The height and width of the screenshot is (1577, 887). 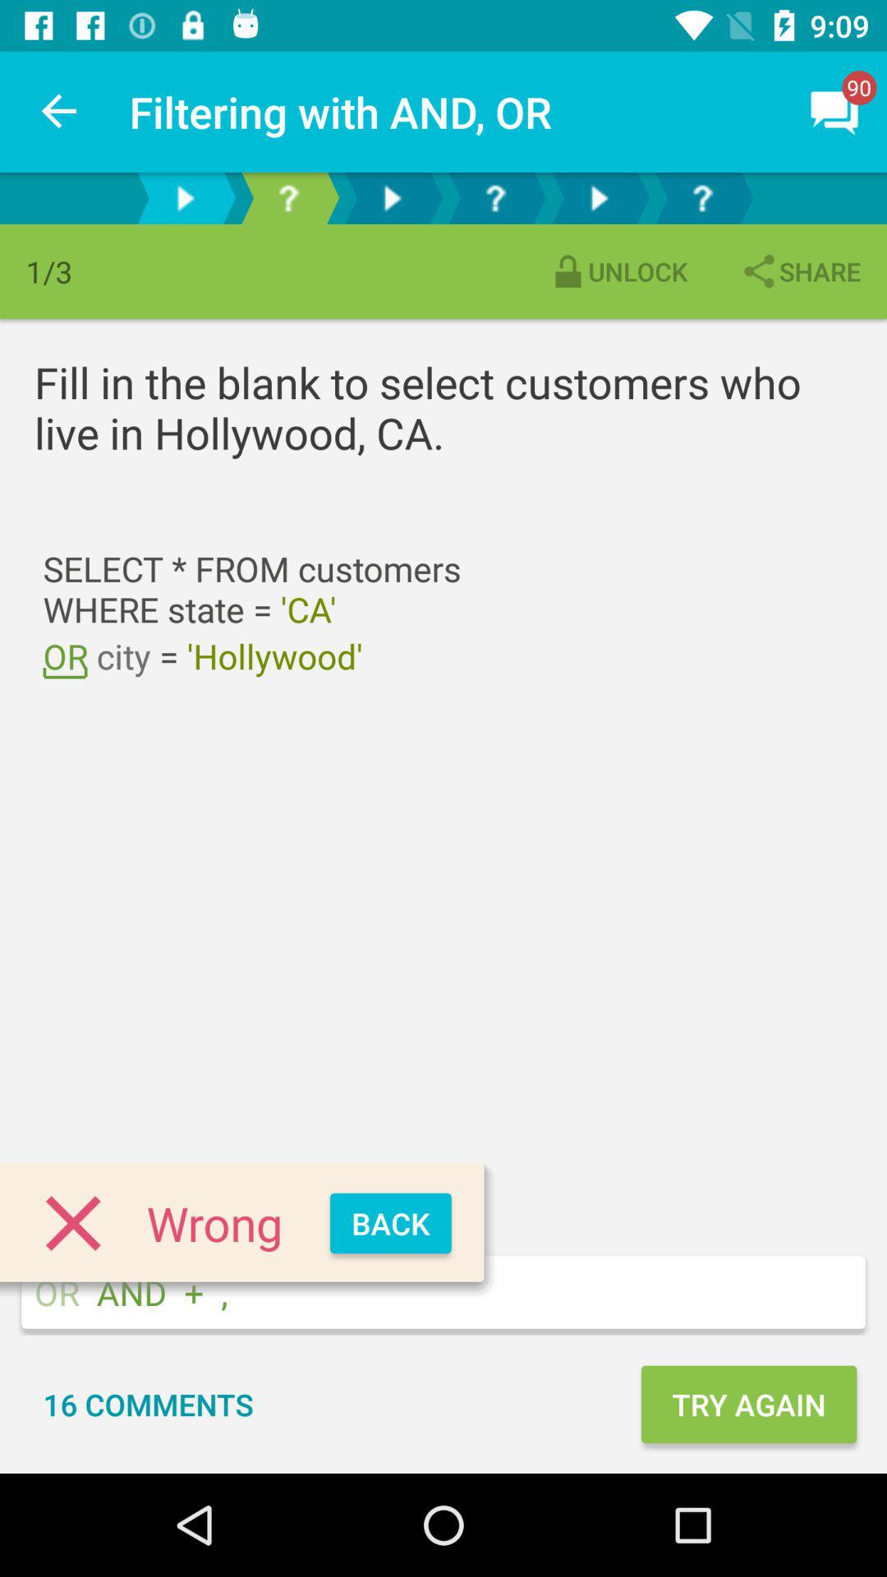 What do you see at coordinates (185, 197) in the screenshot?
I see `click on the first arrow button at the top of the page` at bounding box center [185, 197].